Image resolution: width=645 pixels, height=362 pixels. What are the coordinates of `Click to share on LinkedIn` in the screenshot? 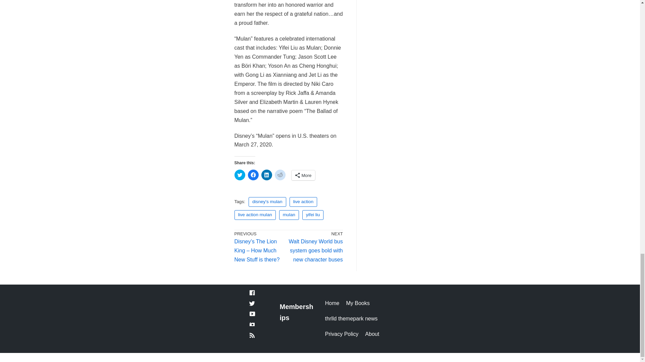 It's located at (267, 175).